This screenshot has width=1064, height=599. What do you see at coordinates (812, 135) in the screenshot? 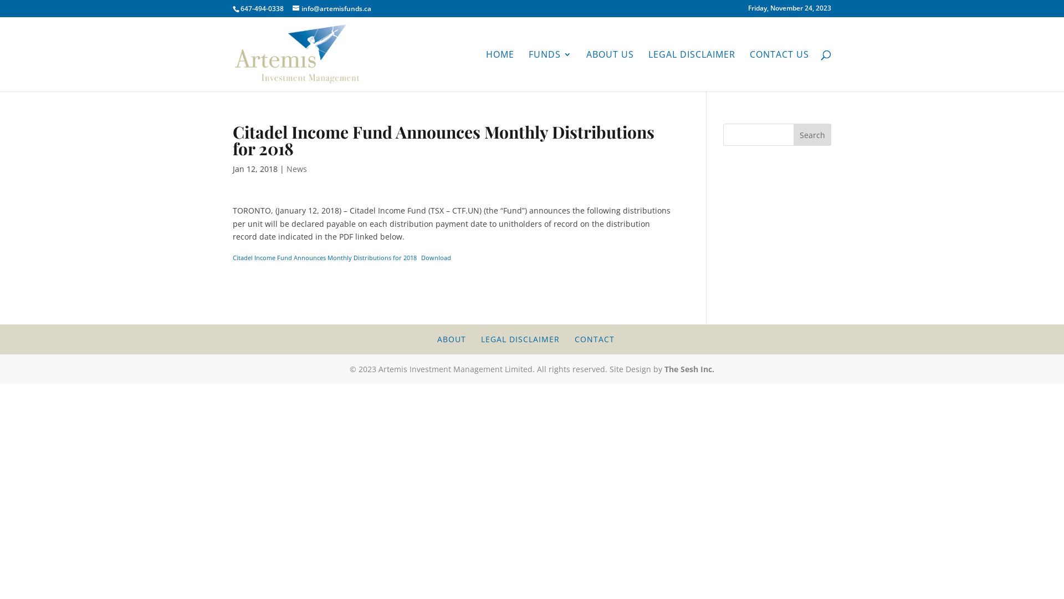
I see `Search` at bounding box center [812, 135].